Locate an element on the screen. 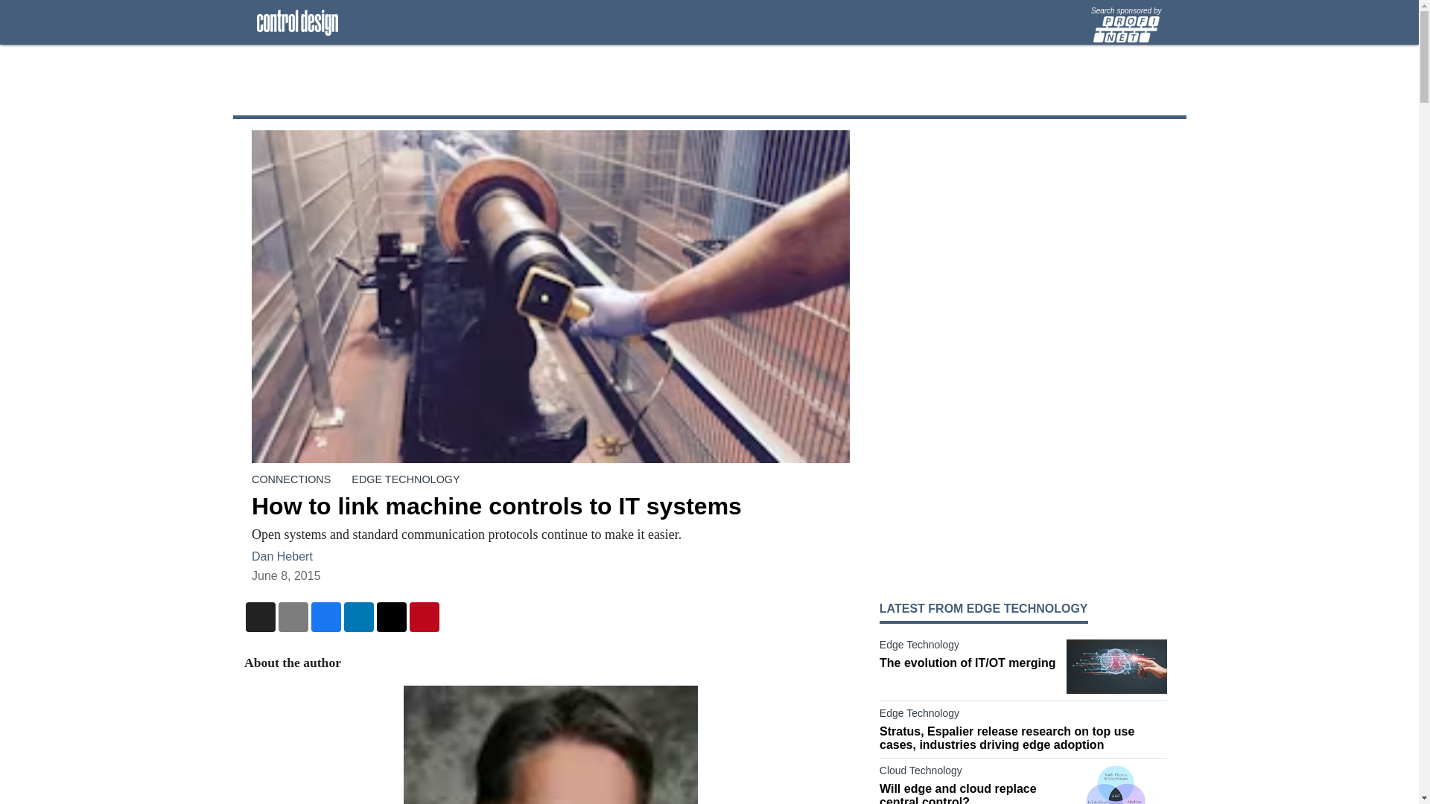  hebert is located at coordinates (550, 744).